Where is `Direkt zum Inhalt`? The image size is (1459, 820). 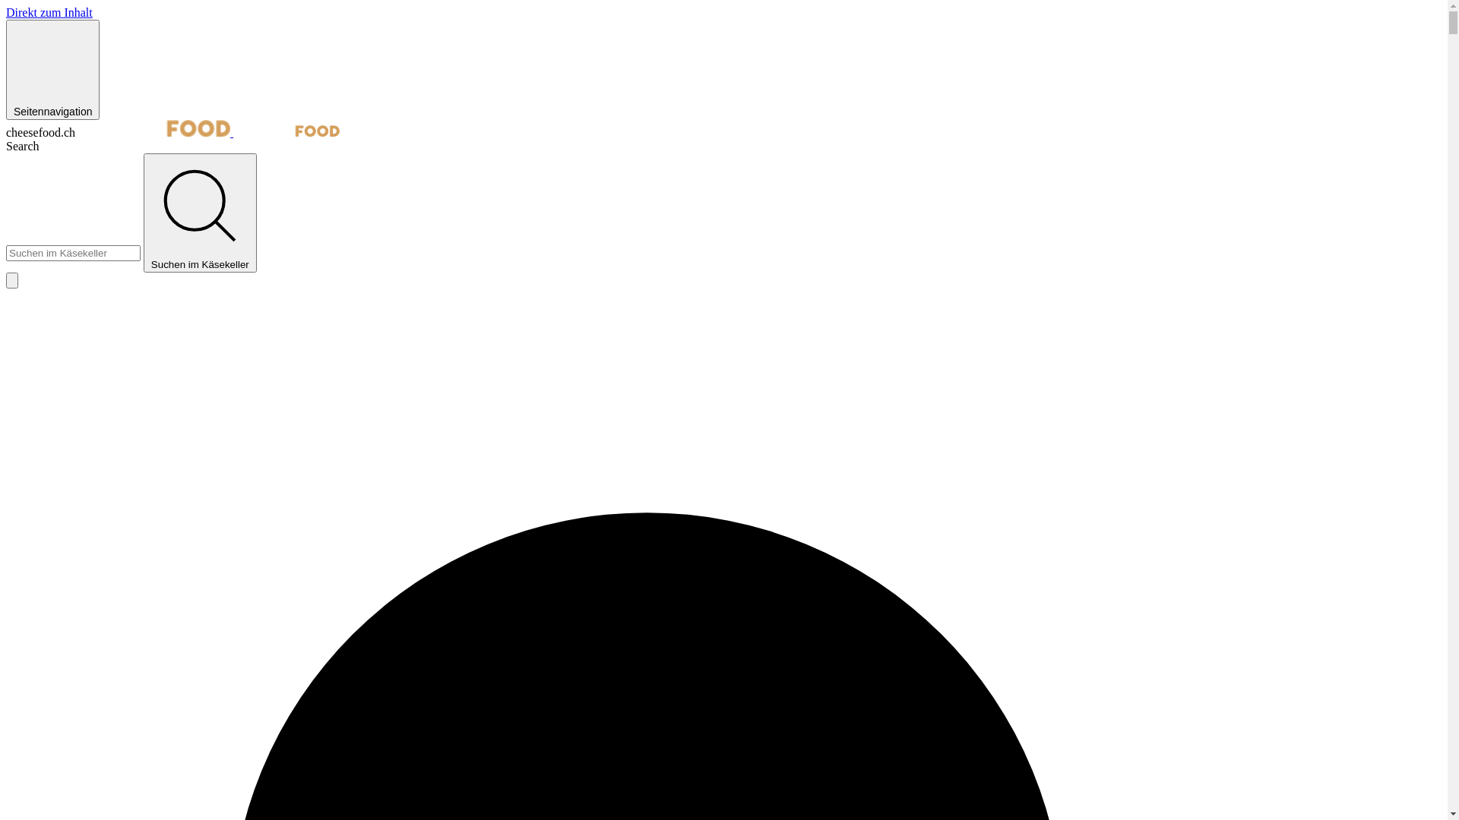
Direkt zum Inhalt is located at coordinates (49, 12).